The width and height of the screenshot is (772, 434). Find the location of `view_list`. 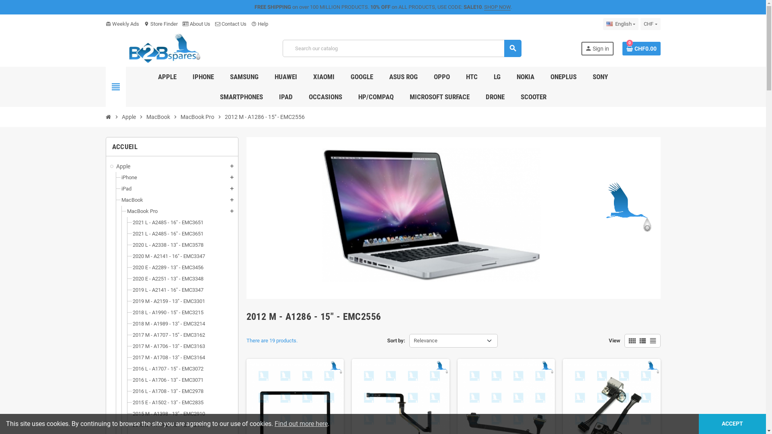

view_list is located at coordinates (642, 341).